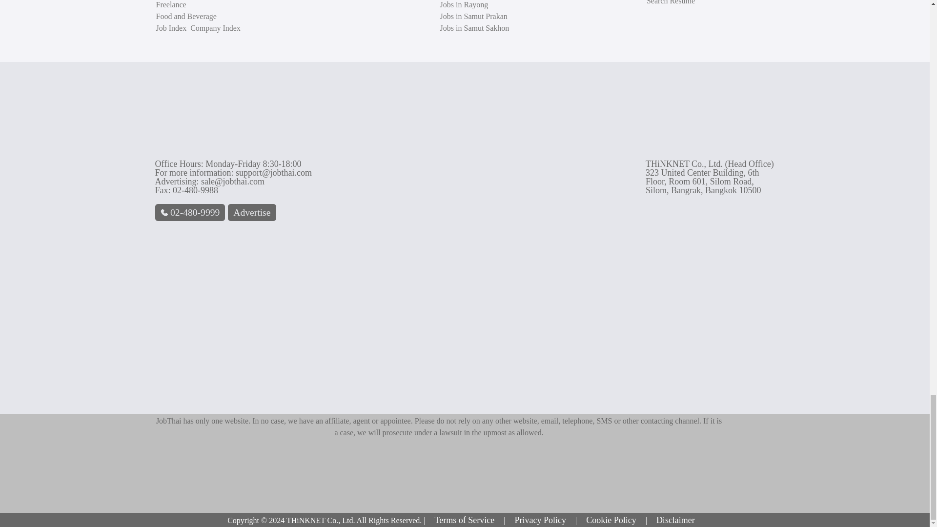 The image size is (937, 527). Describe the element at coordinates (186, 17) in the screenshot. I see `Food and Beverage` at that location.